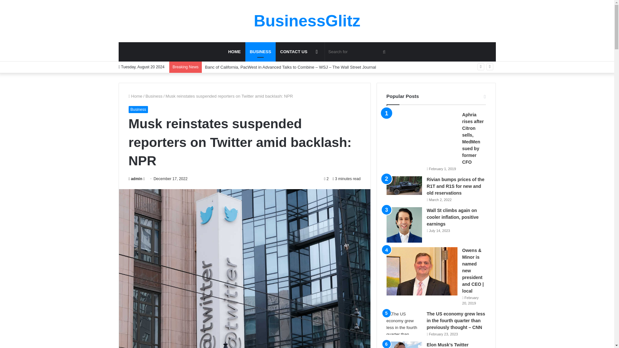  Describe the element at coordinates (135, 179) in the screenshot. I see `admin` at that location.